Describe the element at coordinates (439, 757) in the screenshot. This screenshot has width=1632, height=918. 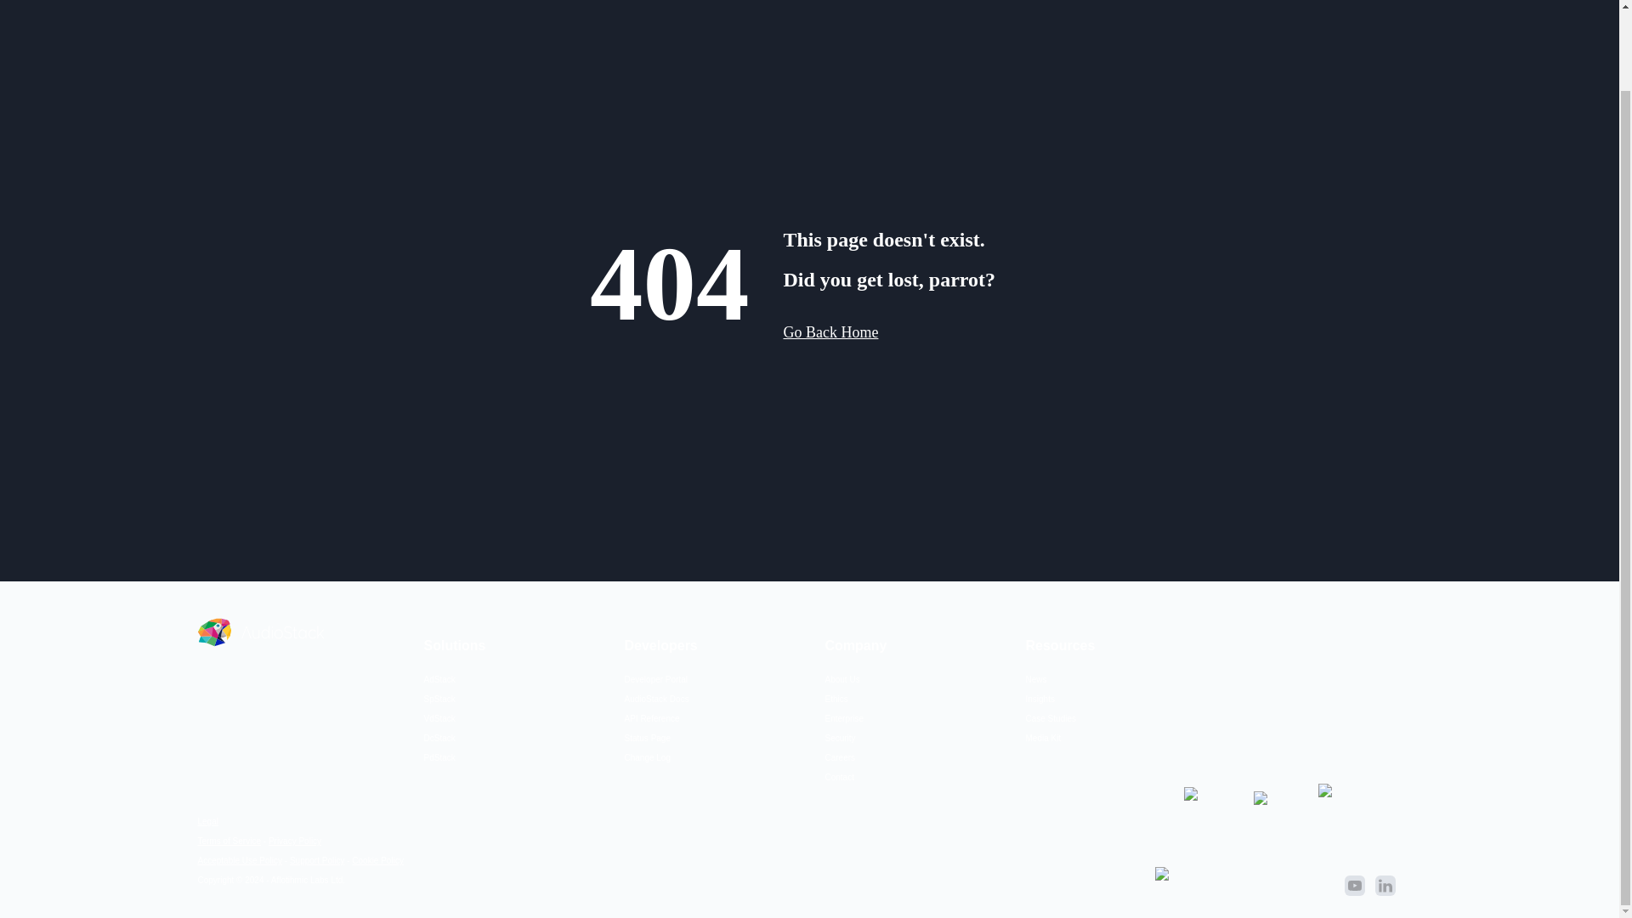
I see `PdStack` at that location.